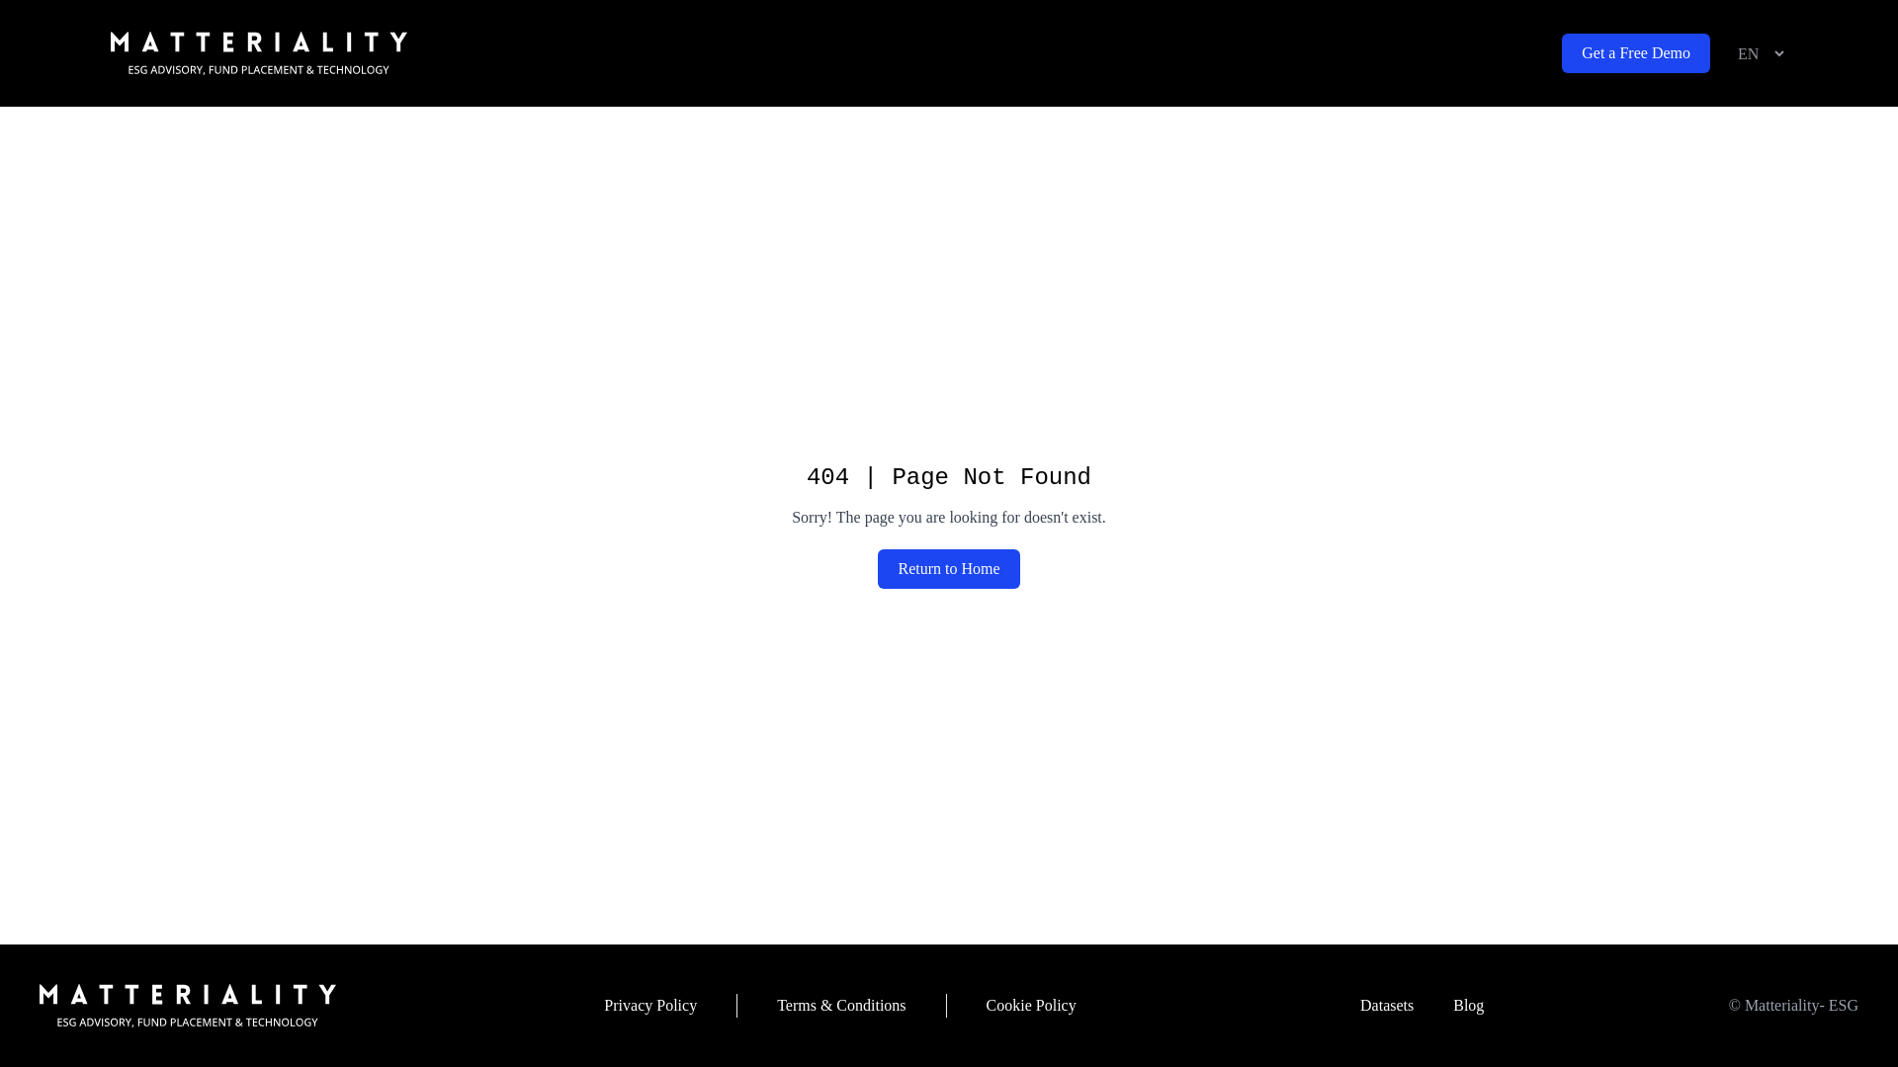 This screenshot has height=1067, width=1898. I want to click on Get a Free Demo, so click(1635, 53).